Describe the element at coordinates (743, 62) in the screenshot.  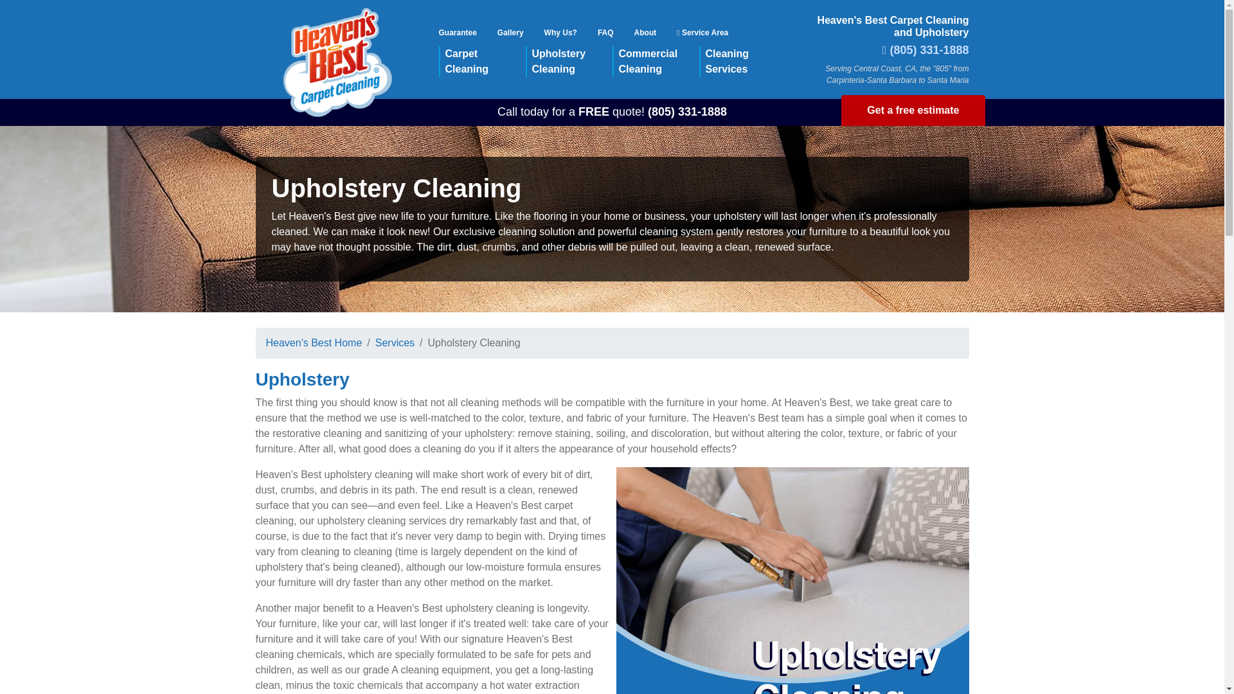
I see `Heaven's Best Home` at that location.